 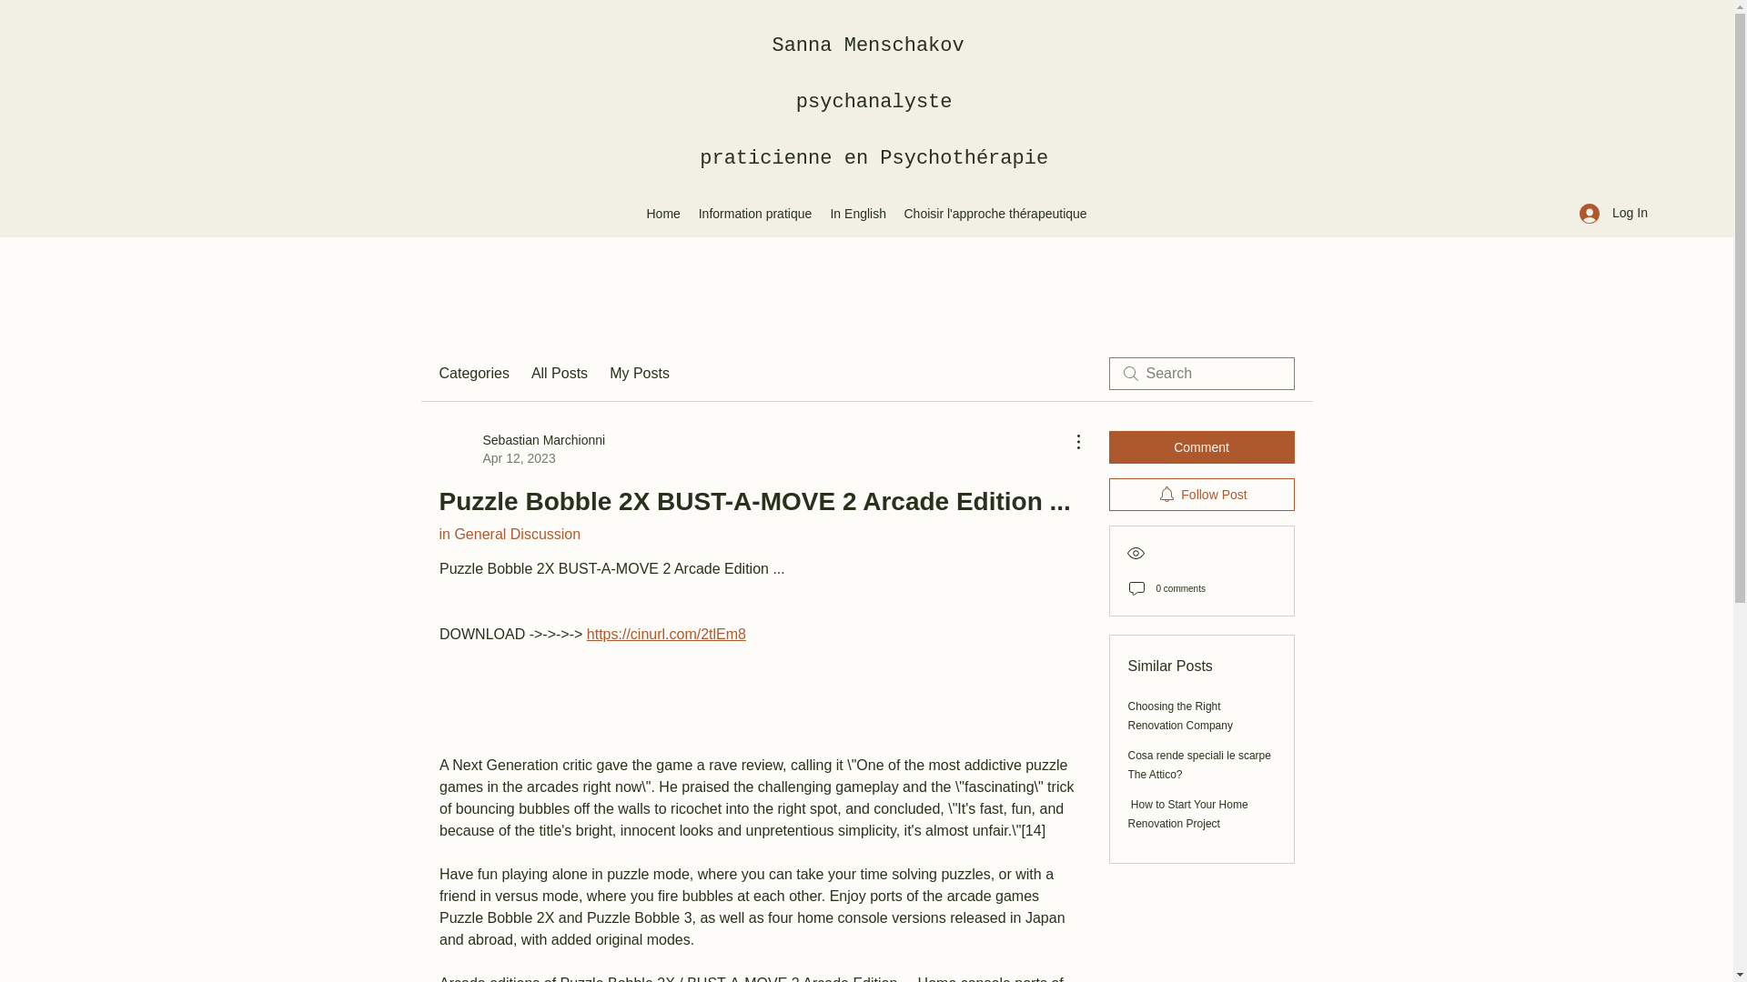 I want to click on  How to Start Your Home Renovation Project, so click(x=1188, y=814).